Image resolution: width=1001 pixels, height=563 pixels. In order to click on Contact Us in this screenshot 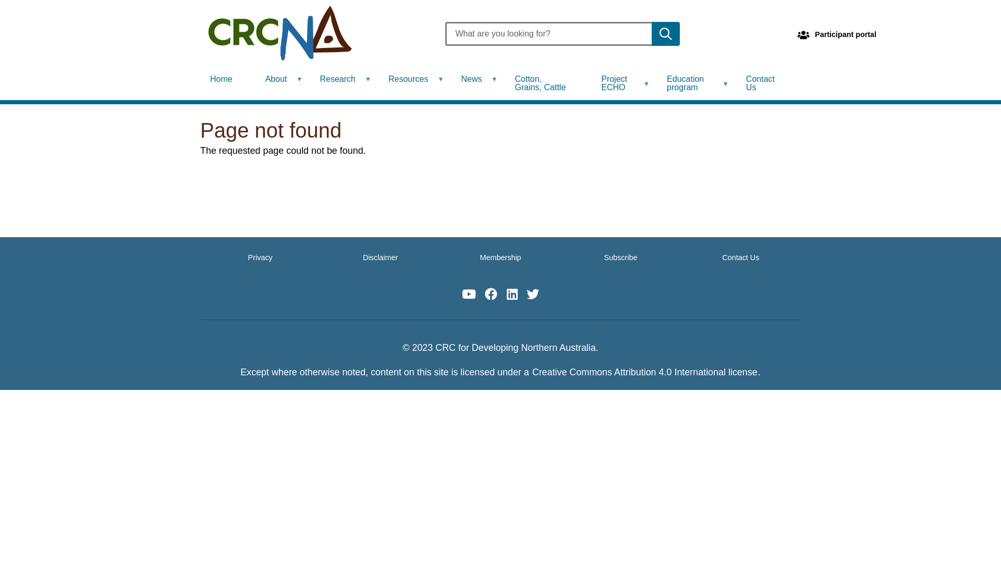, I will do `click(764, 83)`.